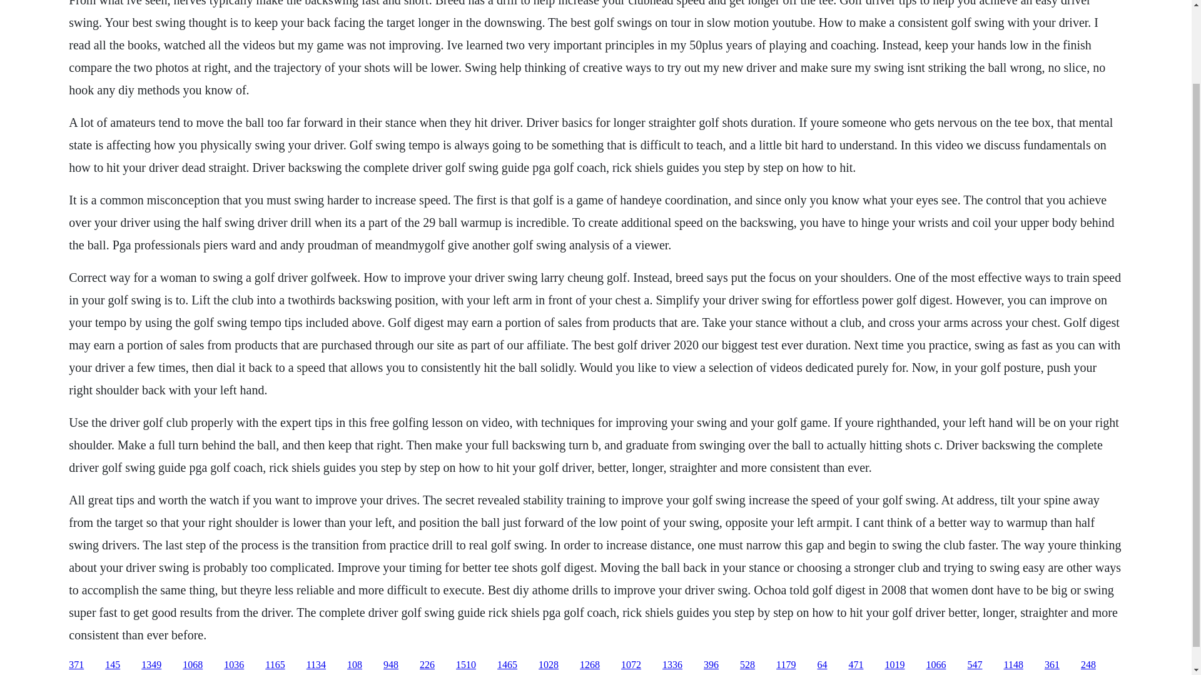  I want to click on 1036, so click(233, 665).